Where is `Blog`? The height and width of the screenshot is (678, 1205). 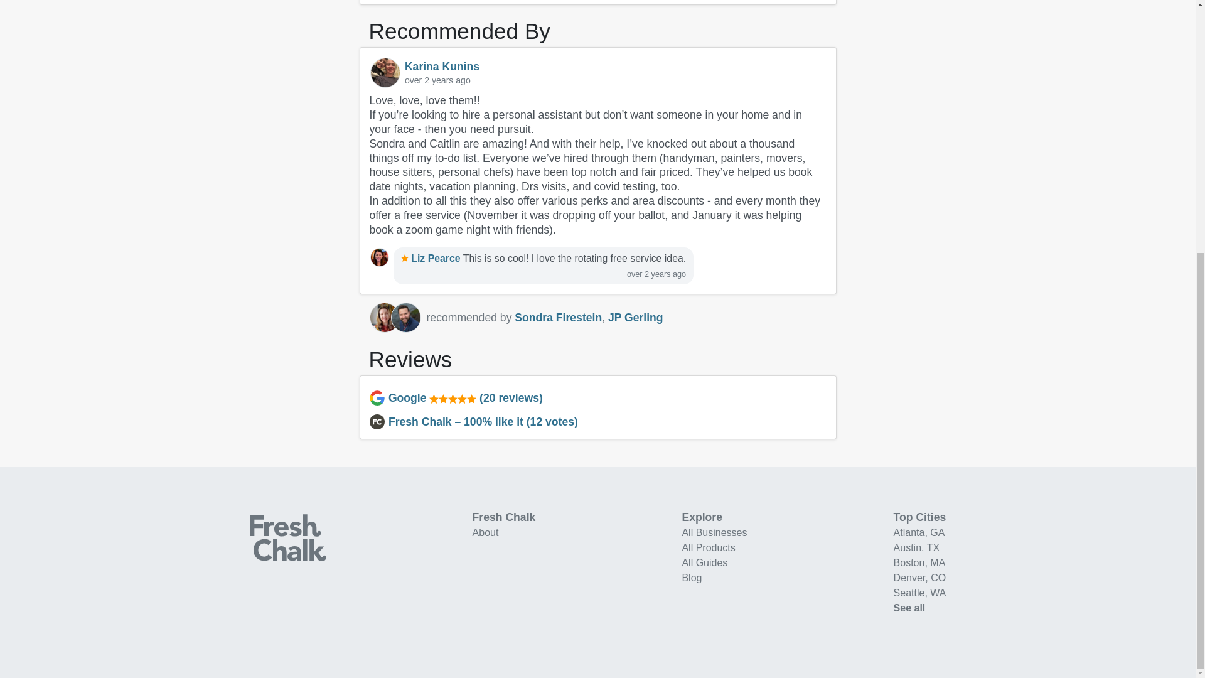
Blog is located at coordinates (692, 578).